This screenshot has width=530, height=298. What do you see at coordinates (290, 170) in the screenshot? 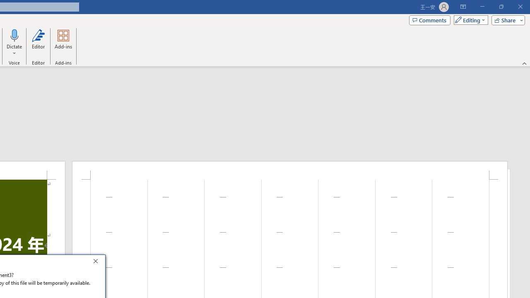
I see `Header -Section 1-` at bounding box center [290, 170].